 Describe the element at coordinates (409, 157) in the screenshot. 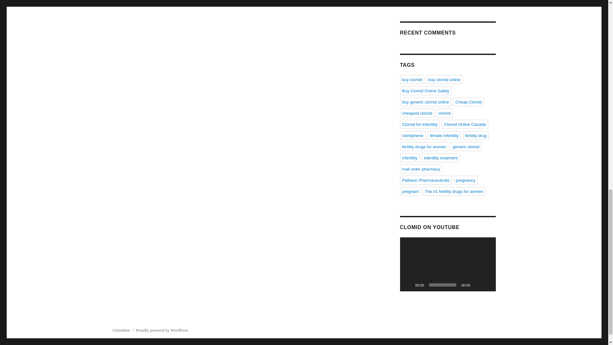

I see `infertility` at that location.